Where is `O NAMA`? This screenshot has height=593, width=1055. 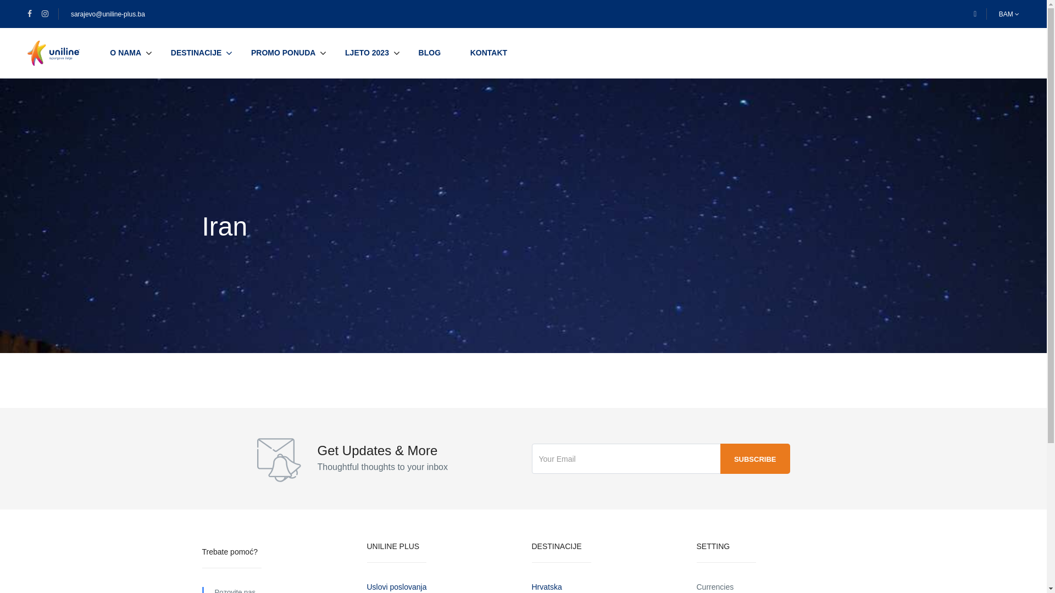 O NAMA is located at coordinates (125, 53).